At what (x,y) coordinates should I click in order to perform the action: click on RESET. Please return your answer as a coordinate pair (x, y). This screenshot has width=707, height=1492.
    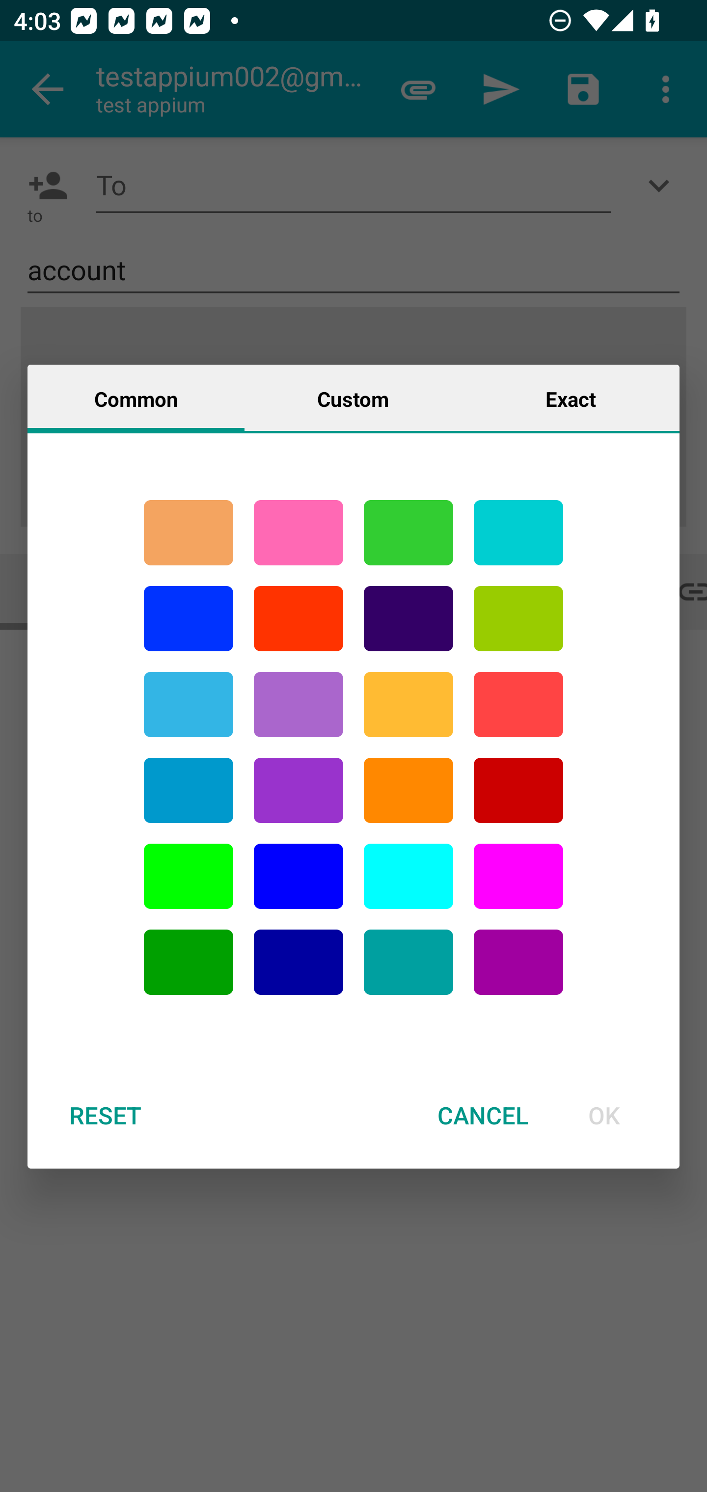
    Looking at the image, I should click on (105, 1115).